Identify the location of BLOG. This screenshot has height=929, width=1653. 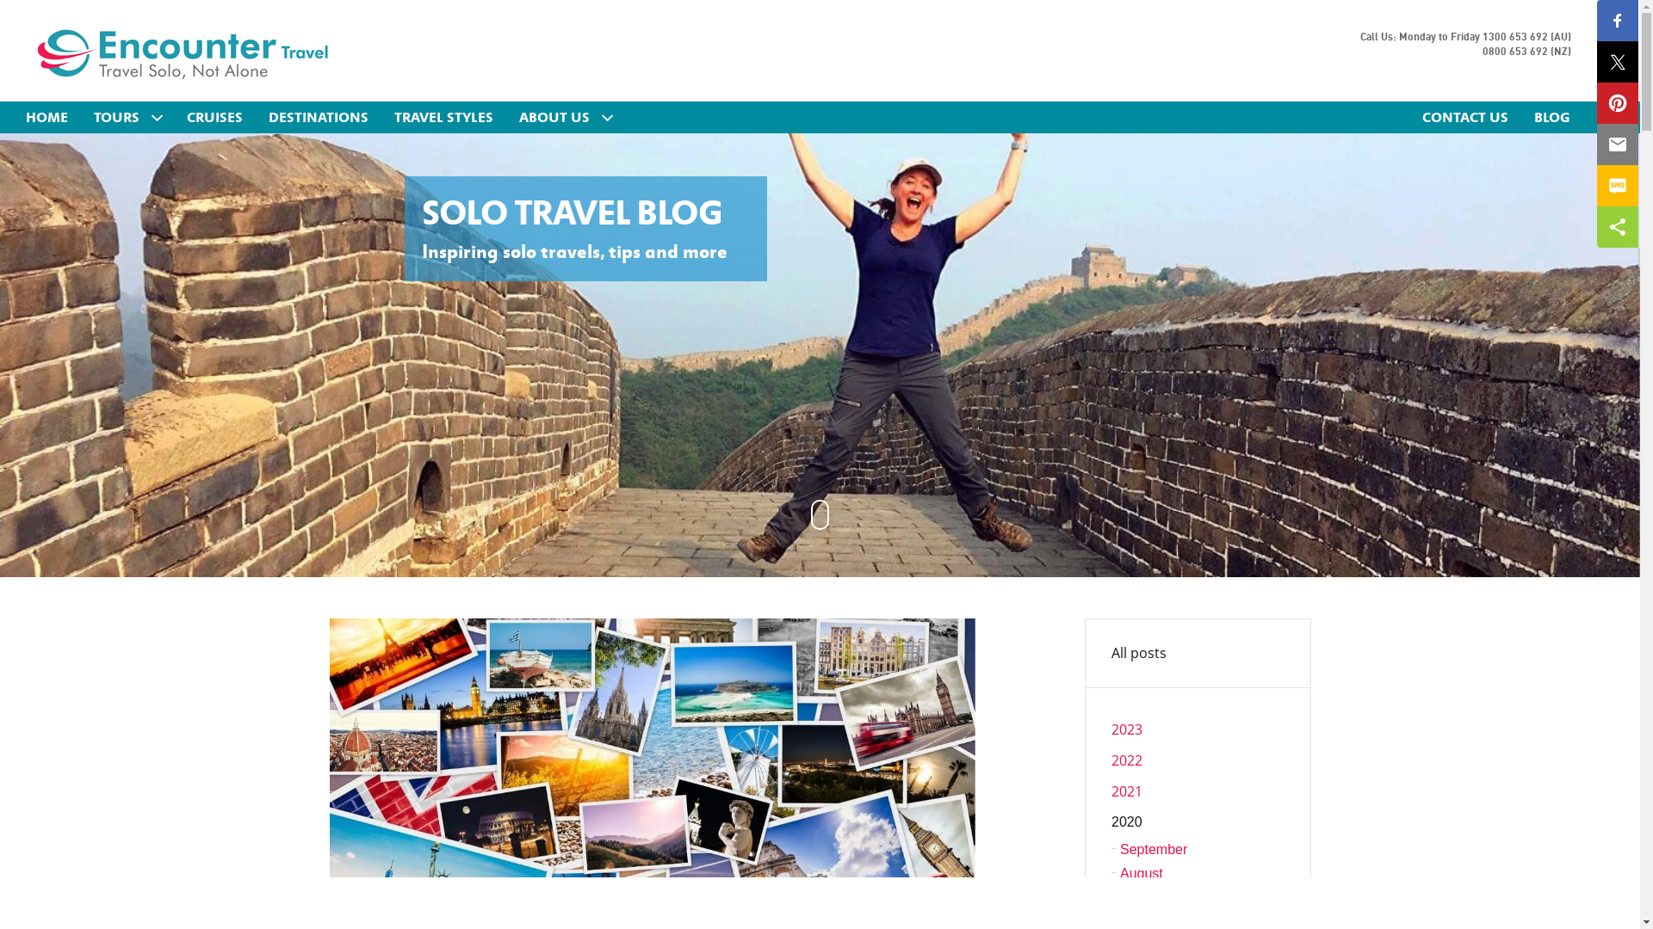
(1552, 117).